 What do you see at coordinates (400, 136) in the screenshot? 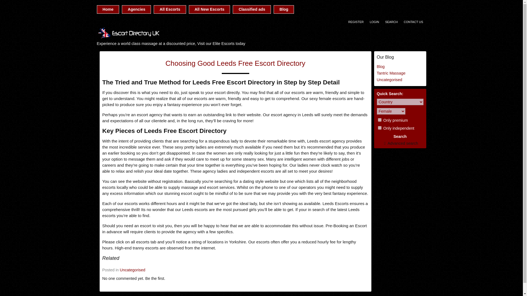
I see `Search` at bounding box center [400, 136].